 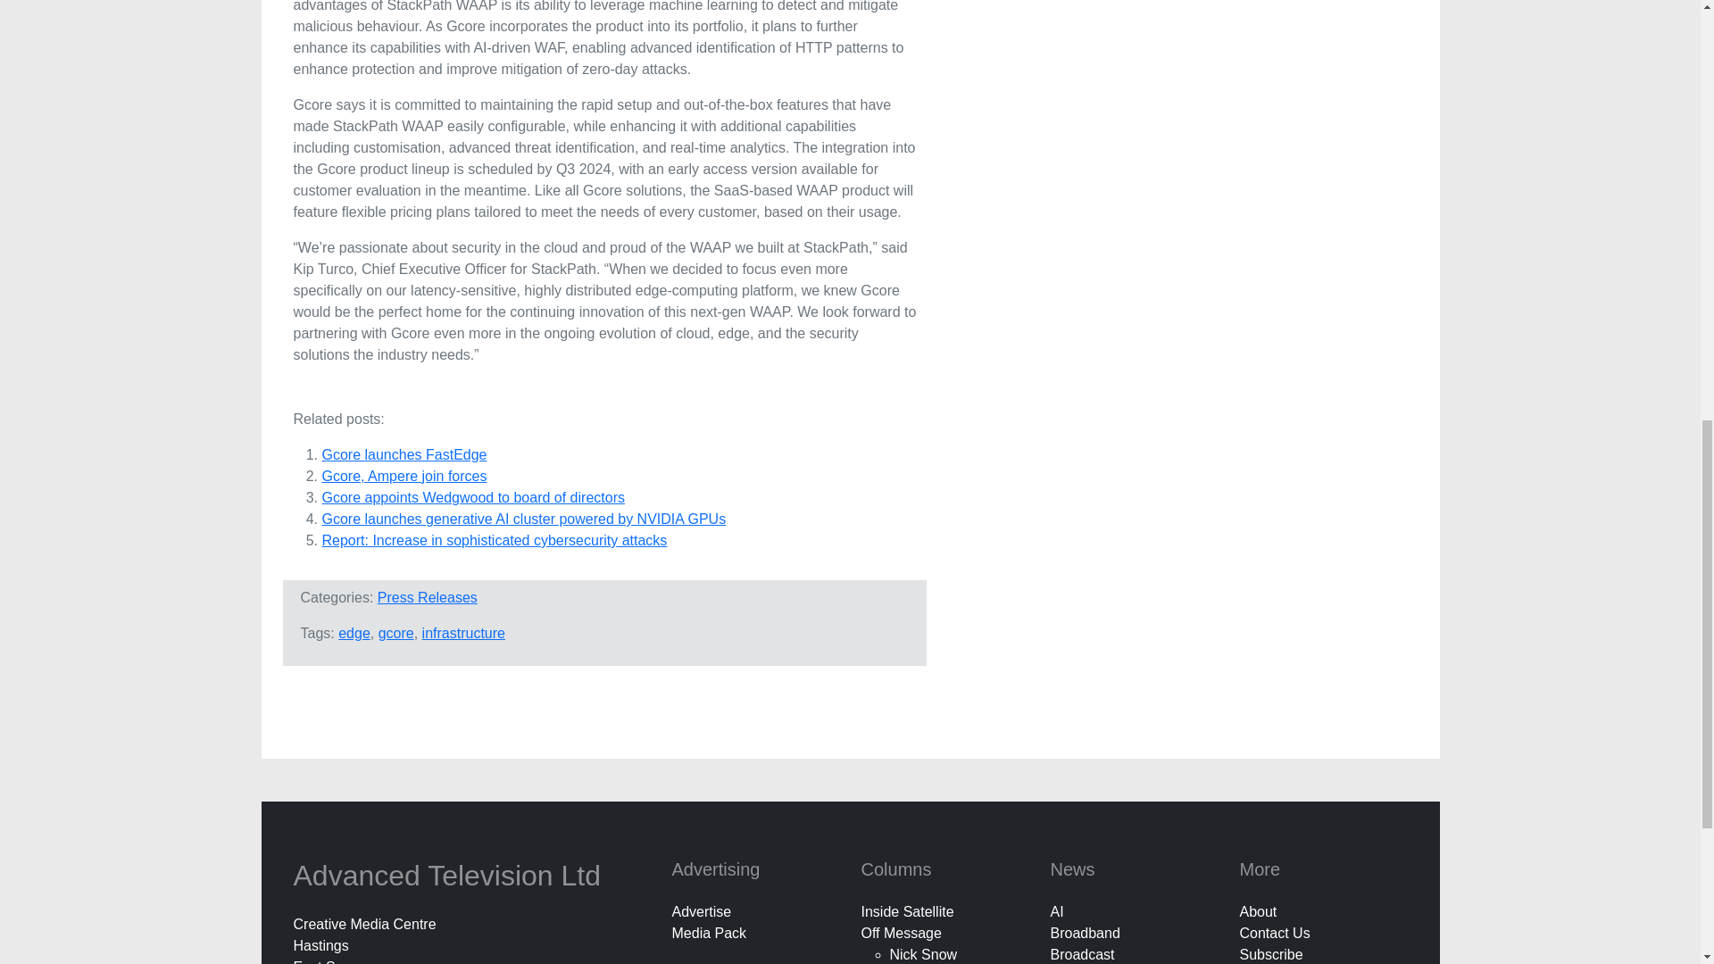 I want to click on Gcore launches FastEdge, so click(x=404, y=455).